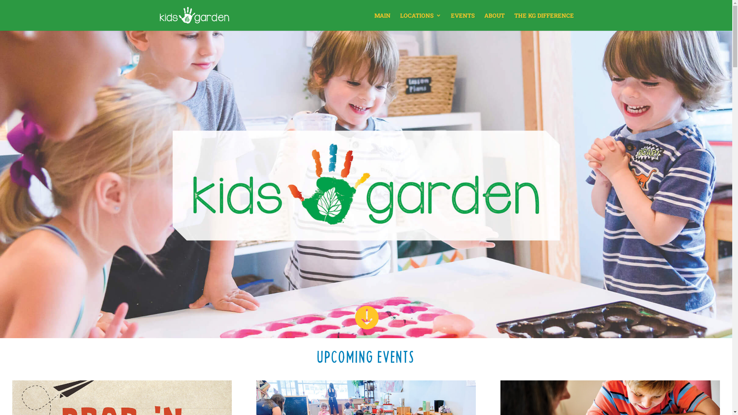  What do you see at coordinates (421, 22) in the screenshot?
I see `LOCATIONS` at bounding box center [421, 22].